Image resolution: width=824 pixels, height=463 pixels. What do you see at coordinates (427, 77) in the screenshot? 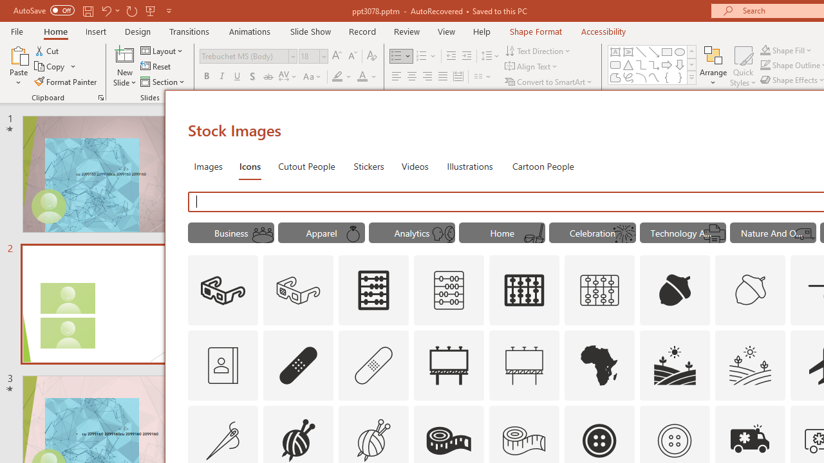
I see `Align Right` at bounding box center [427, 77].